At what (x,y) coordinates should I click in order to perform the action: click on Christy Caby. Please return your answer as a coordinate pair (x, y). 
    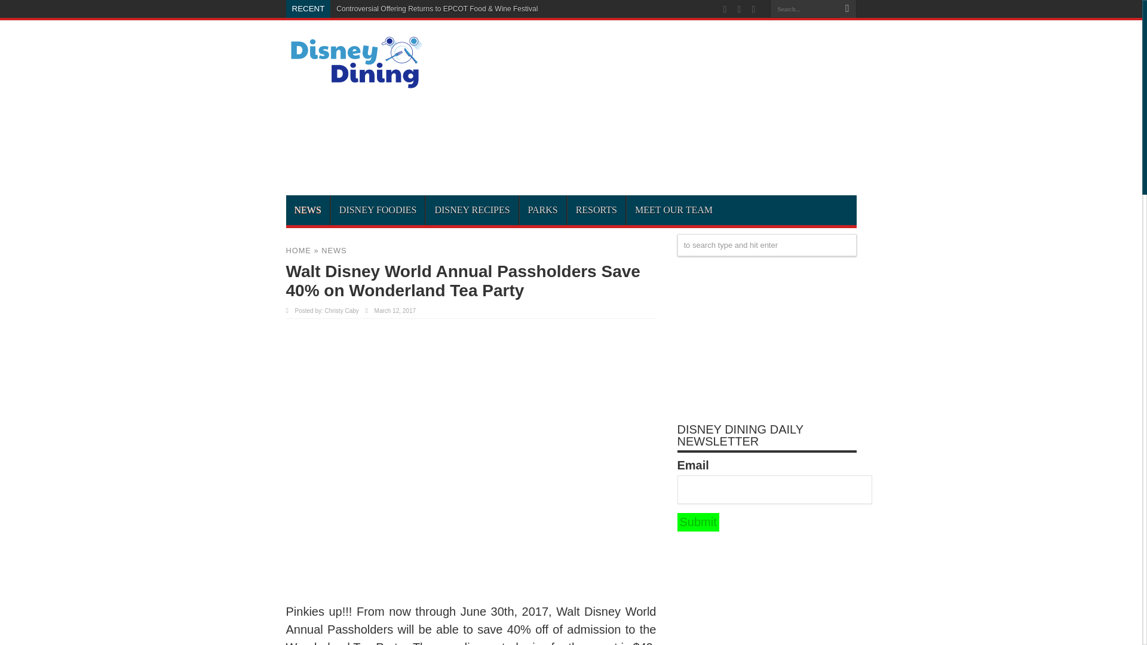
    Looking at the image, I should click on (342, 311).